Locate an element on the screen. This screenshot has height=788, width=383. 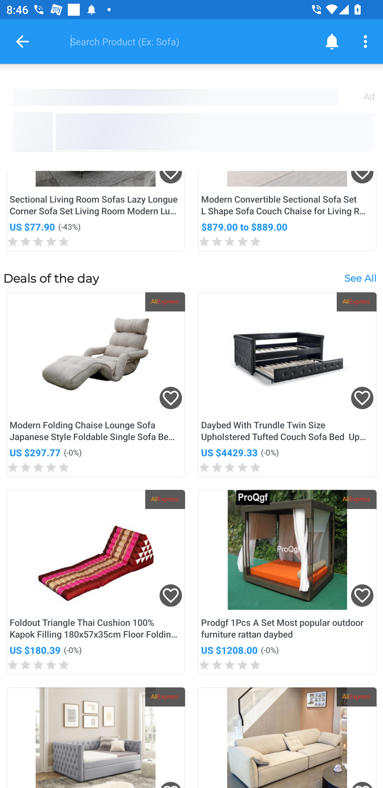
Search Product (Ex: Sofa) is located at coordinates (185, 41).